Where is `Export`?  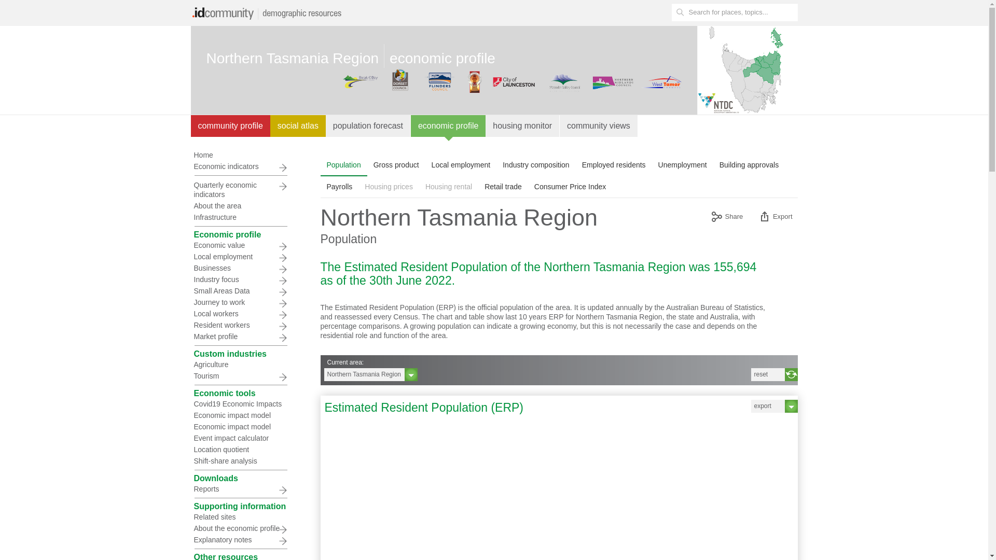 Export is located at coordinates (775, 218).